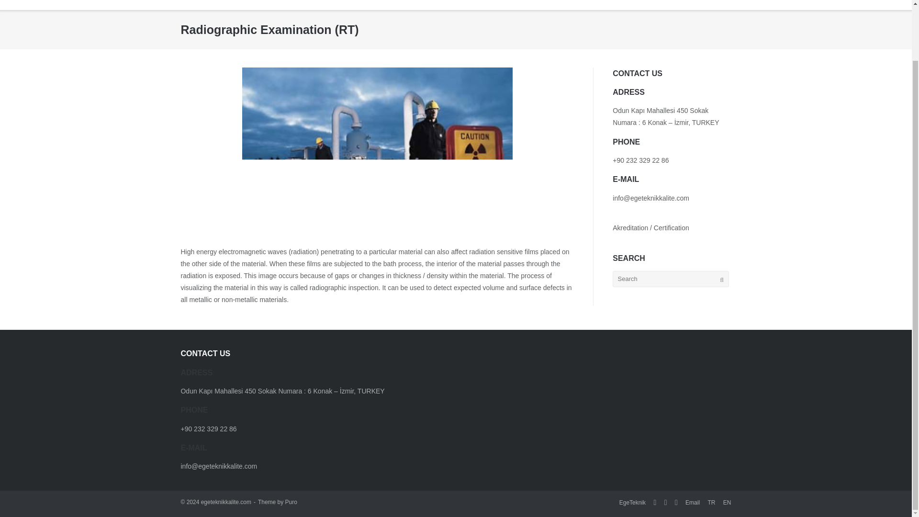 Image resolution: width=919 pixels, height=517 pixels. I want to click on Certificates, so click(570, 5).